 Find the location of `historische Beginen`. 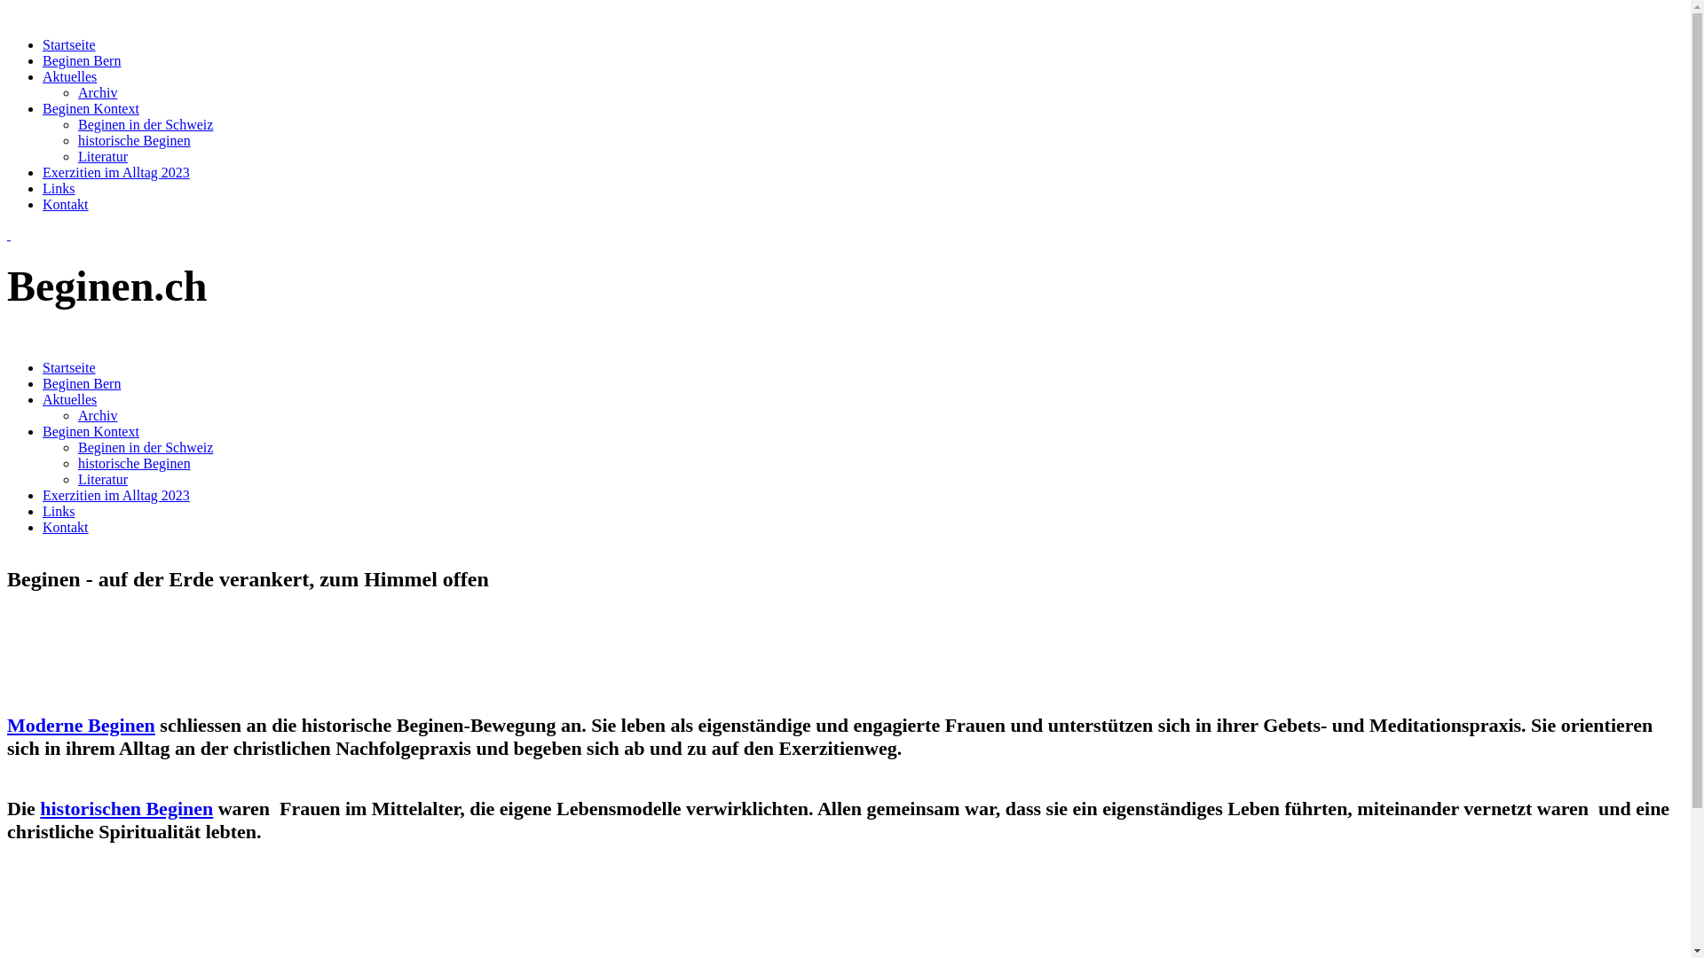

historische Beginen is located at coordinates (135, 463).